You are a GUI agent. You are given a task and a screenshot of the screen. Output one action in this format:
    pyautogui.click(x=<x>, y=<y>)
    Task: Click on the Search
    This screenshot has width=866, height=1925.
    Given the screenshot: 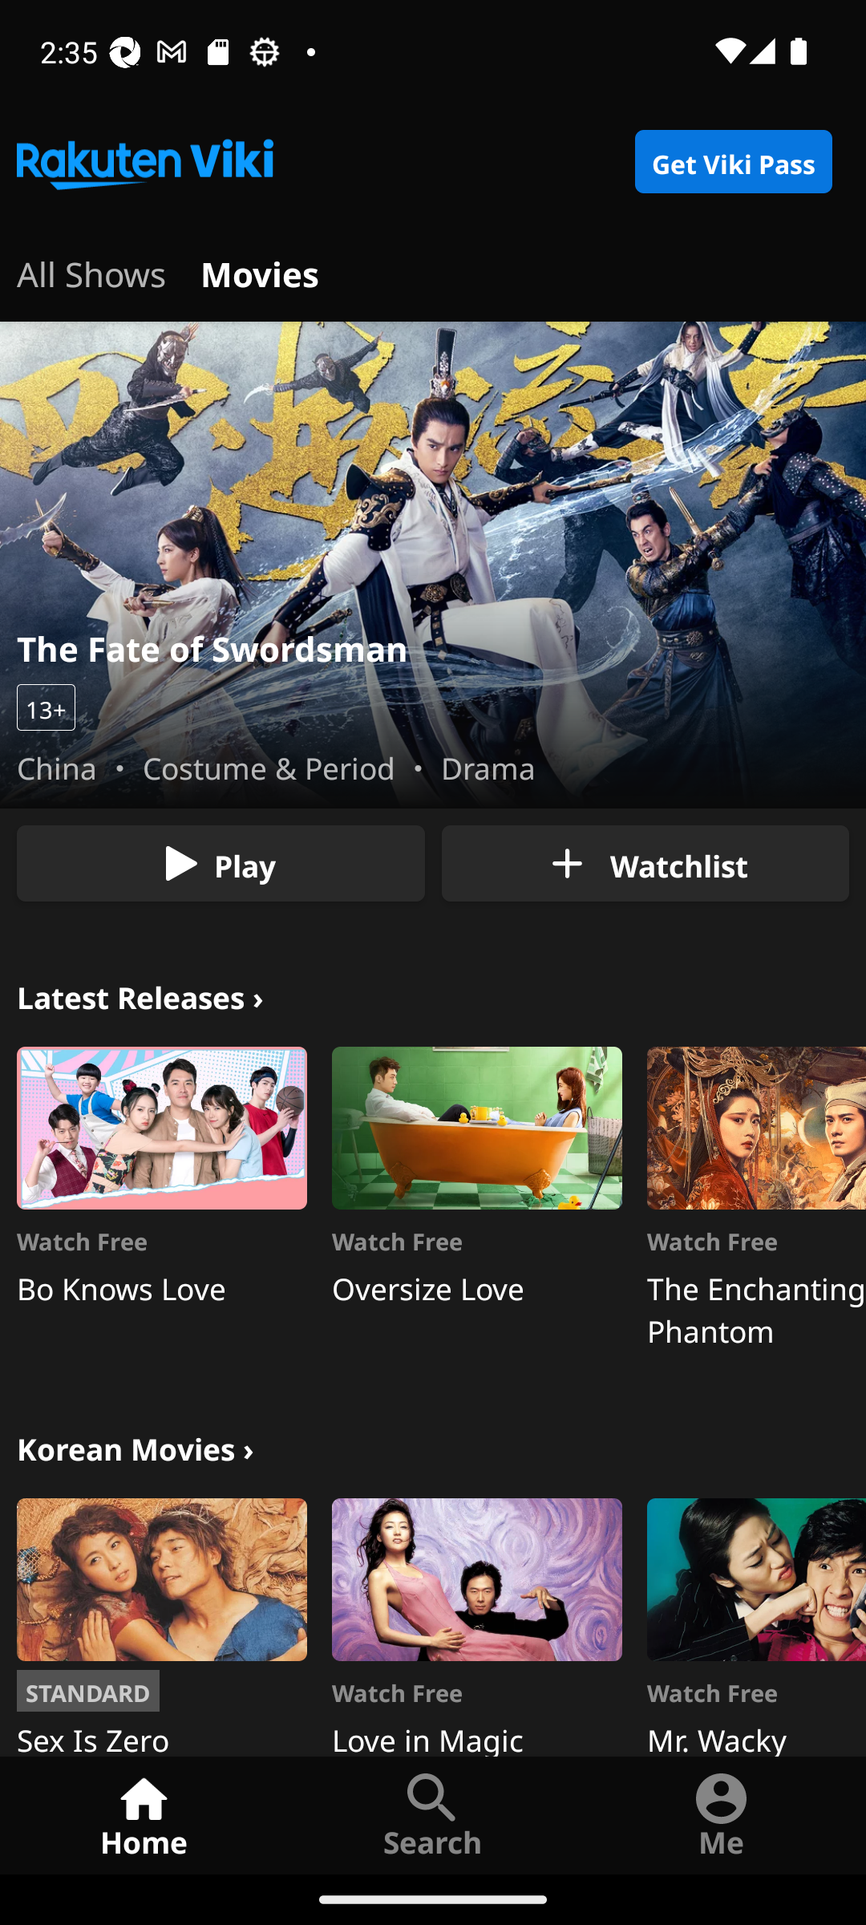 What is the action you would take?
    pyautogui.click(x=433, y=1814)
    